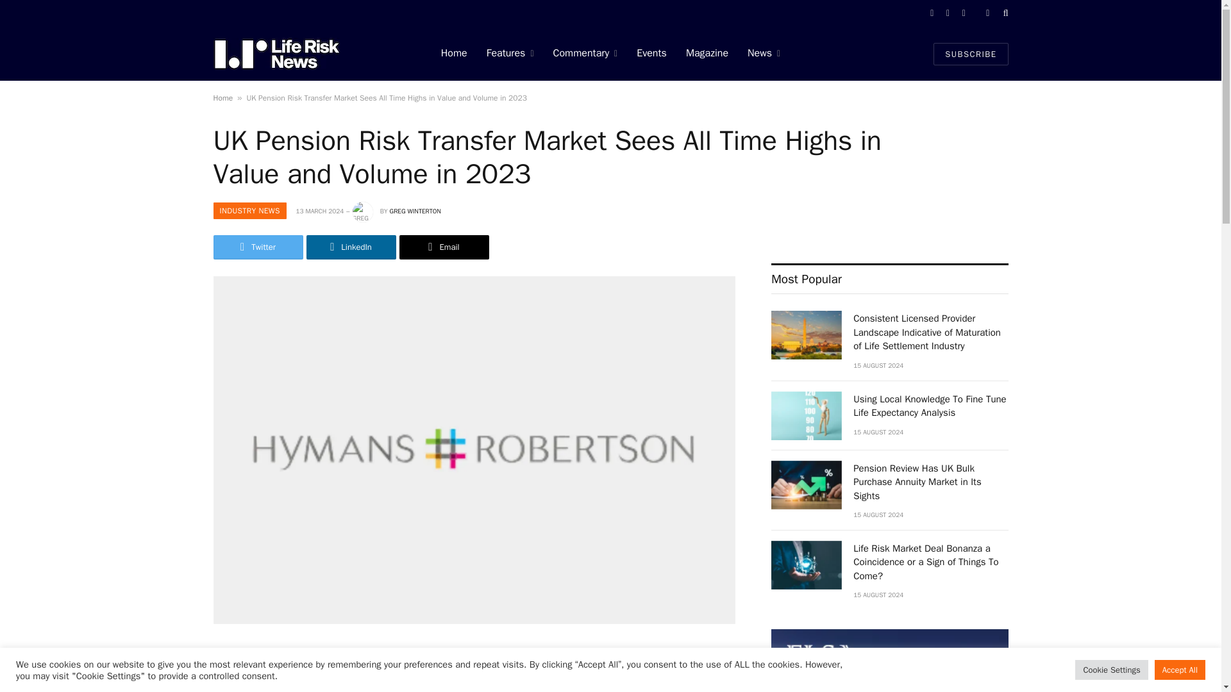  What do you see at coordinates (510, 54) in the screenshot?
I see `Features` at bounding box center [510, 54].